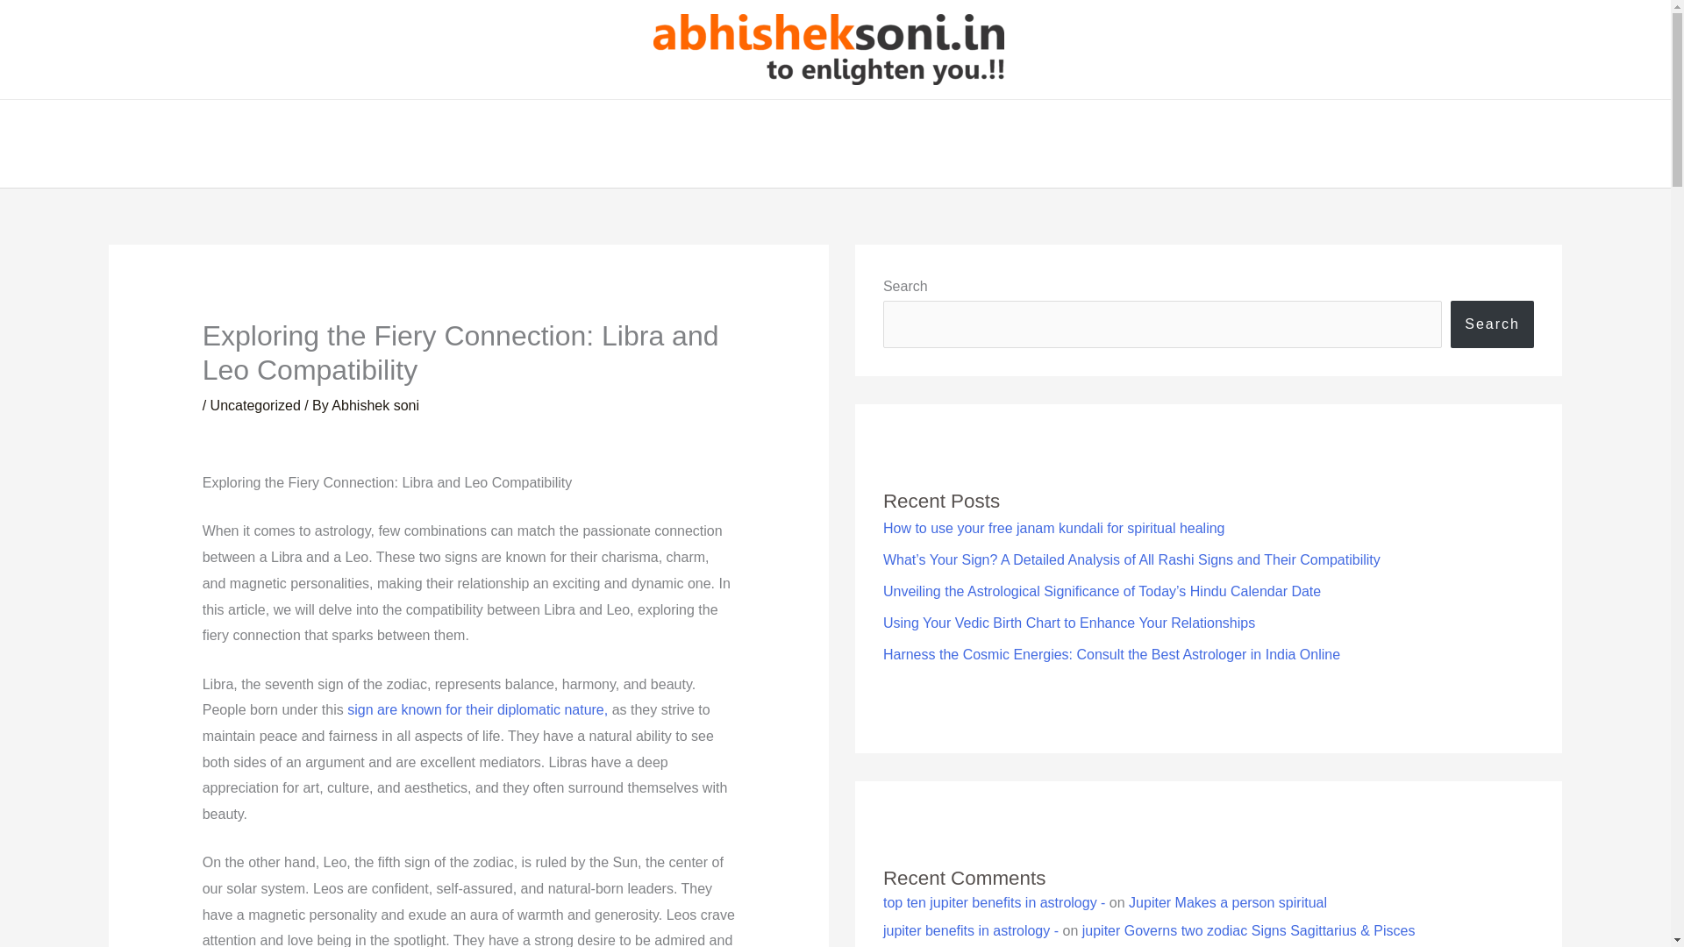 The height and width of the screenshot is (947, 1684). I want to click on Jupiter Makes a person spiritual, so click(1227, 901).